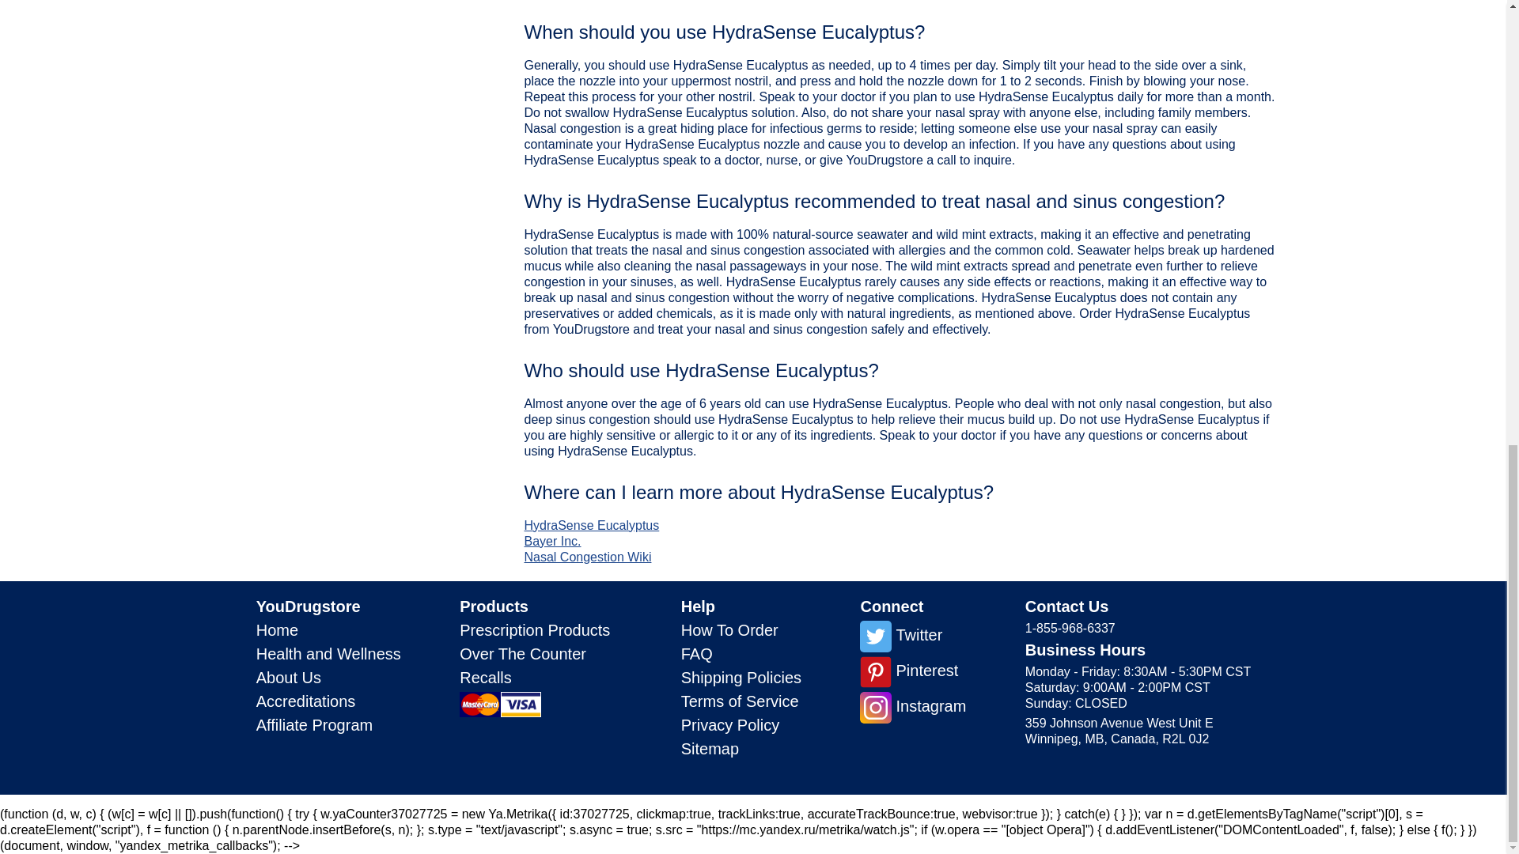 This screenshot has height=854, width=1519. I want to click on Nasal Congestion Wiki, so click(587, 557).